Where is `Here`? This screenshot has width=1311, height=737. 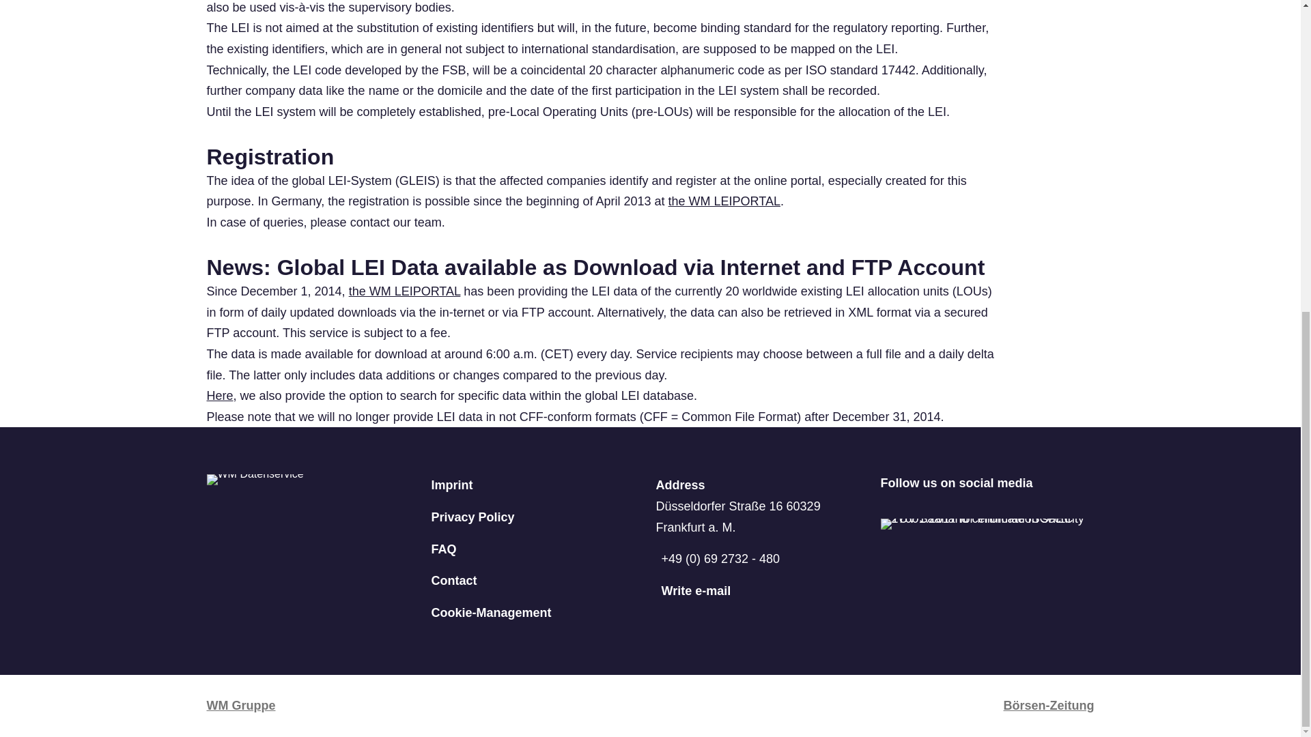 Here is located at coordinates (219, 396).